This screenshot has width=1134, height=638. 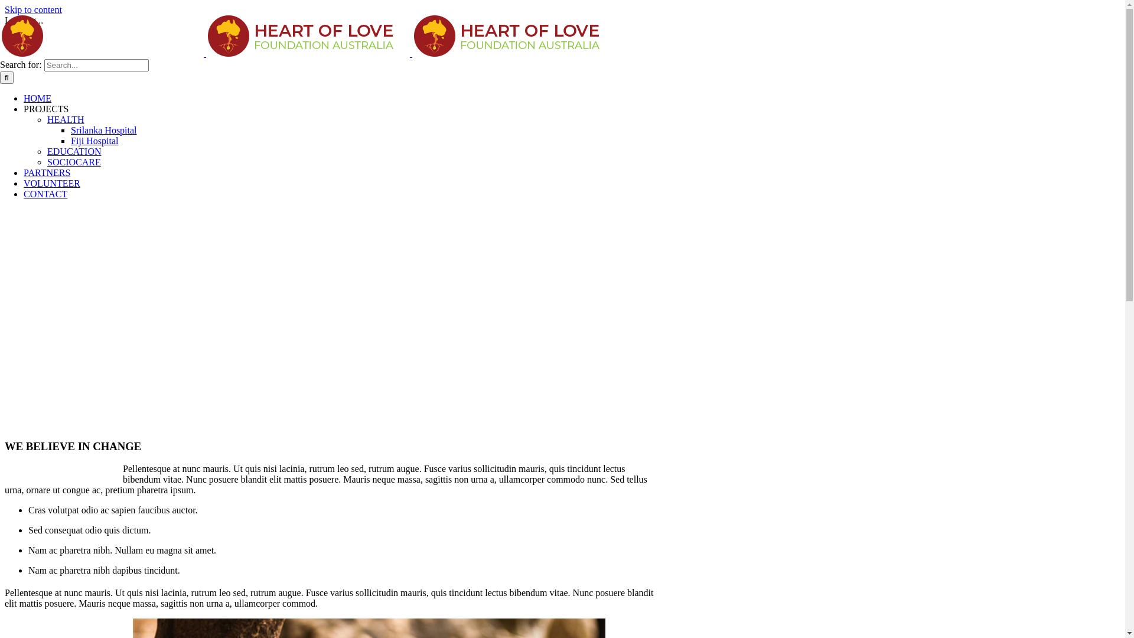 What do you see at coordinates (47, 172) in the screenshot?
I see `PARTNERS` at bounding box center [47, 172].